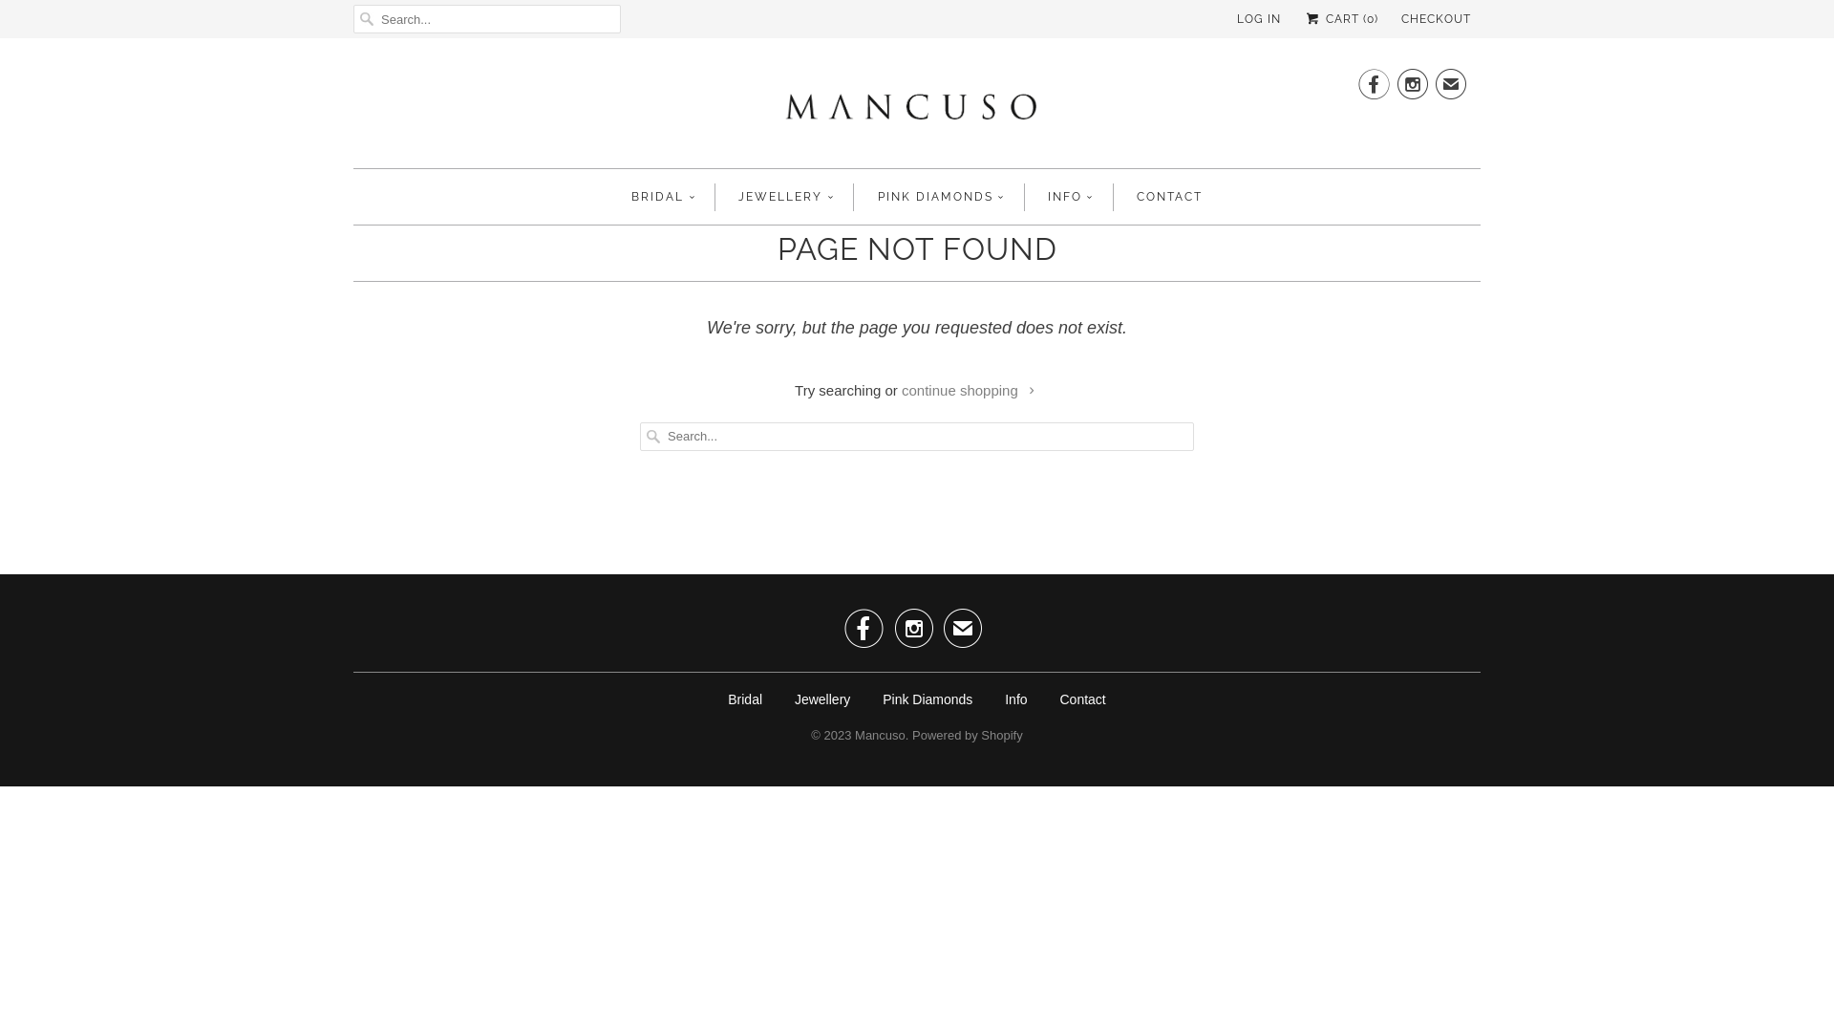  What do you see at coordinates (1016, 699) in the screenshot?
I see `Info` at bounding box center [1016, 699].